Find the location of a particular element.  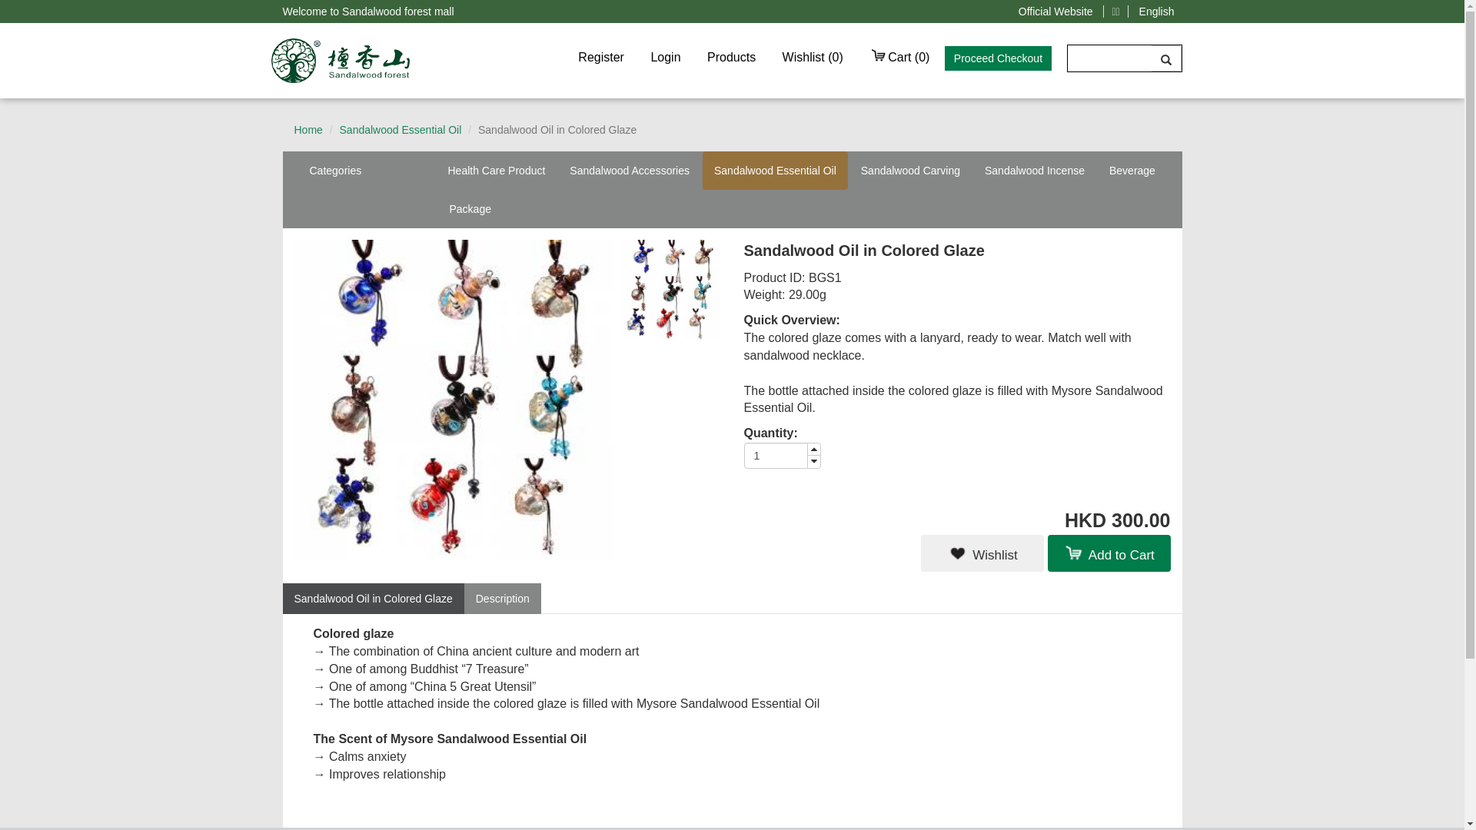

Sandalwood Essential Oil is located at coordinates (775, 171).